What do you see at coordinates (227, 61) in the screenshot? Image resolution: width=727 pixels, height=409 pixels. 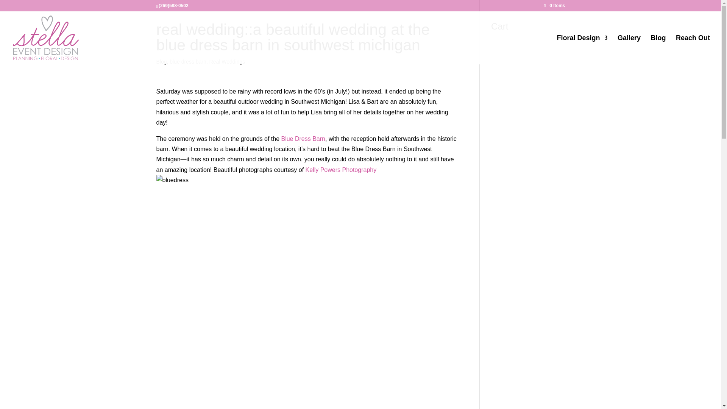 I see `Real Weddings` at bounding box center [227, 61].